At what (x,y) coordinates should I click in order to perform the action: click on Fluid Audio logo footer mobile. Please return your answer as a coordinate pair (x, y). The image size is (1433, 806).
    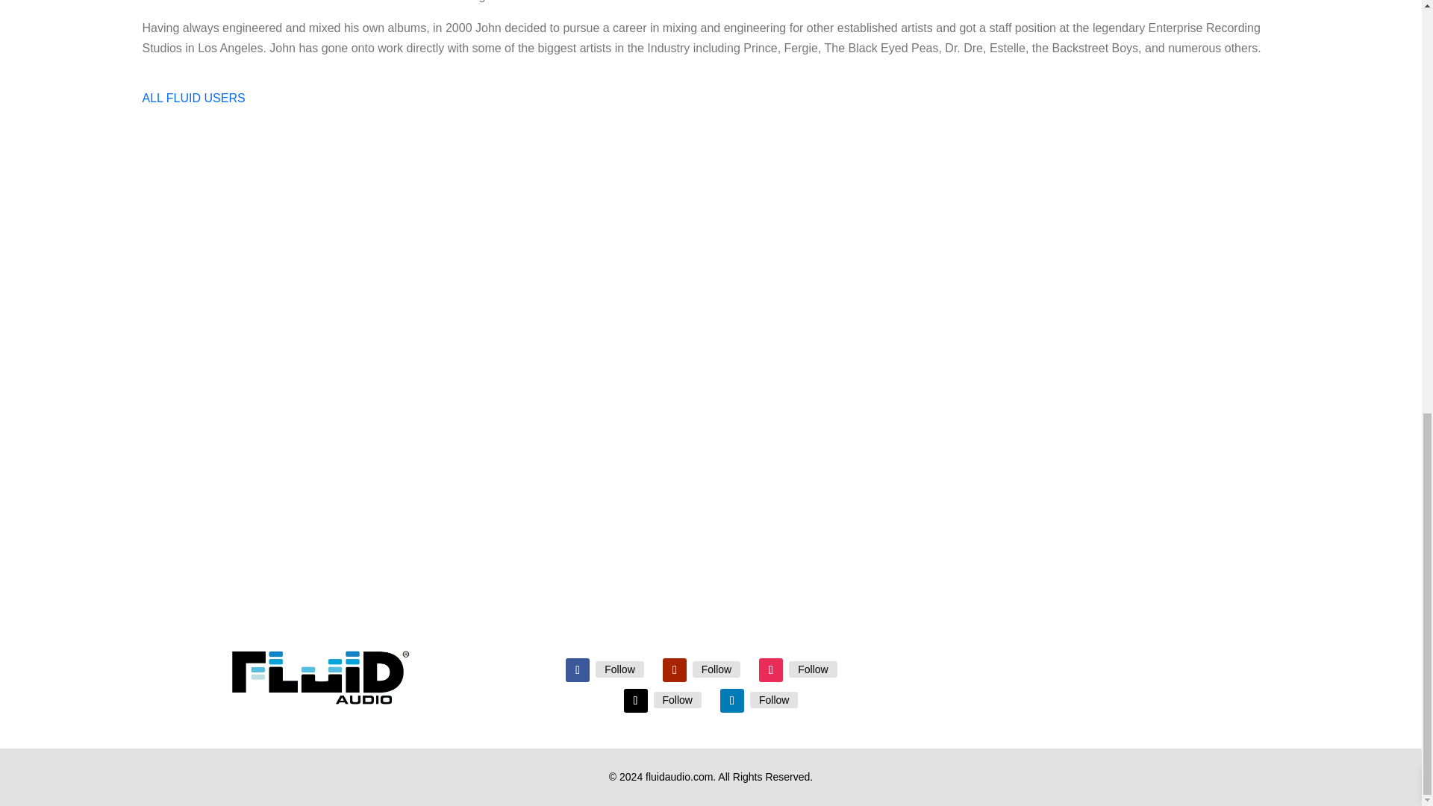
    Looking at the image, I should click on (320, 676).